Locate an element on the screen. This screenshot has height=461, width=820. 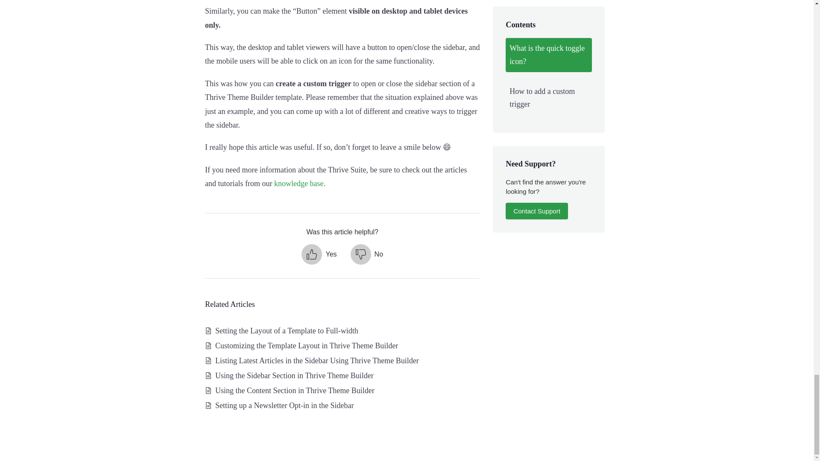
Yes is located at coordinates (319, 254).